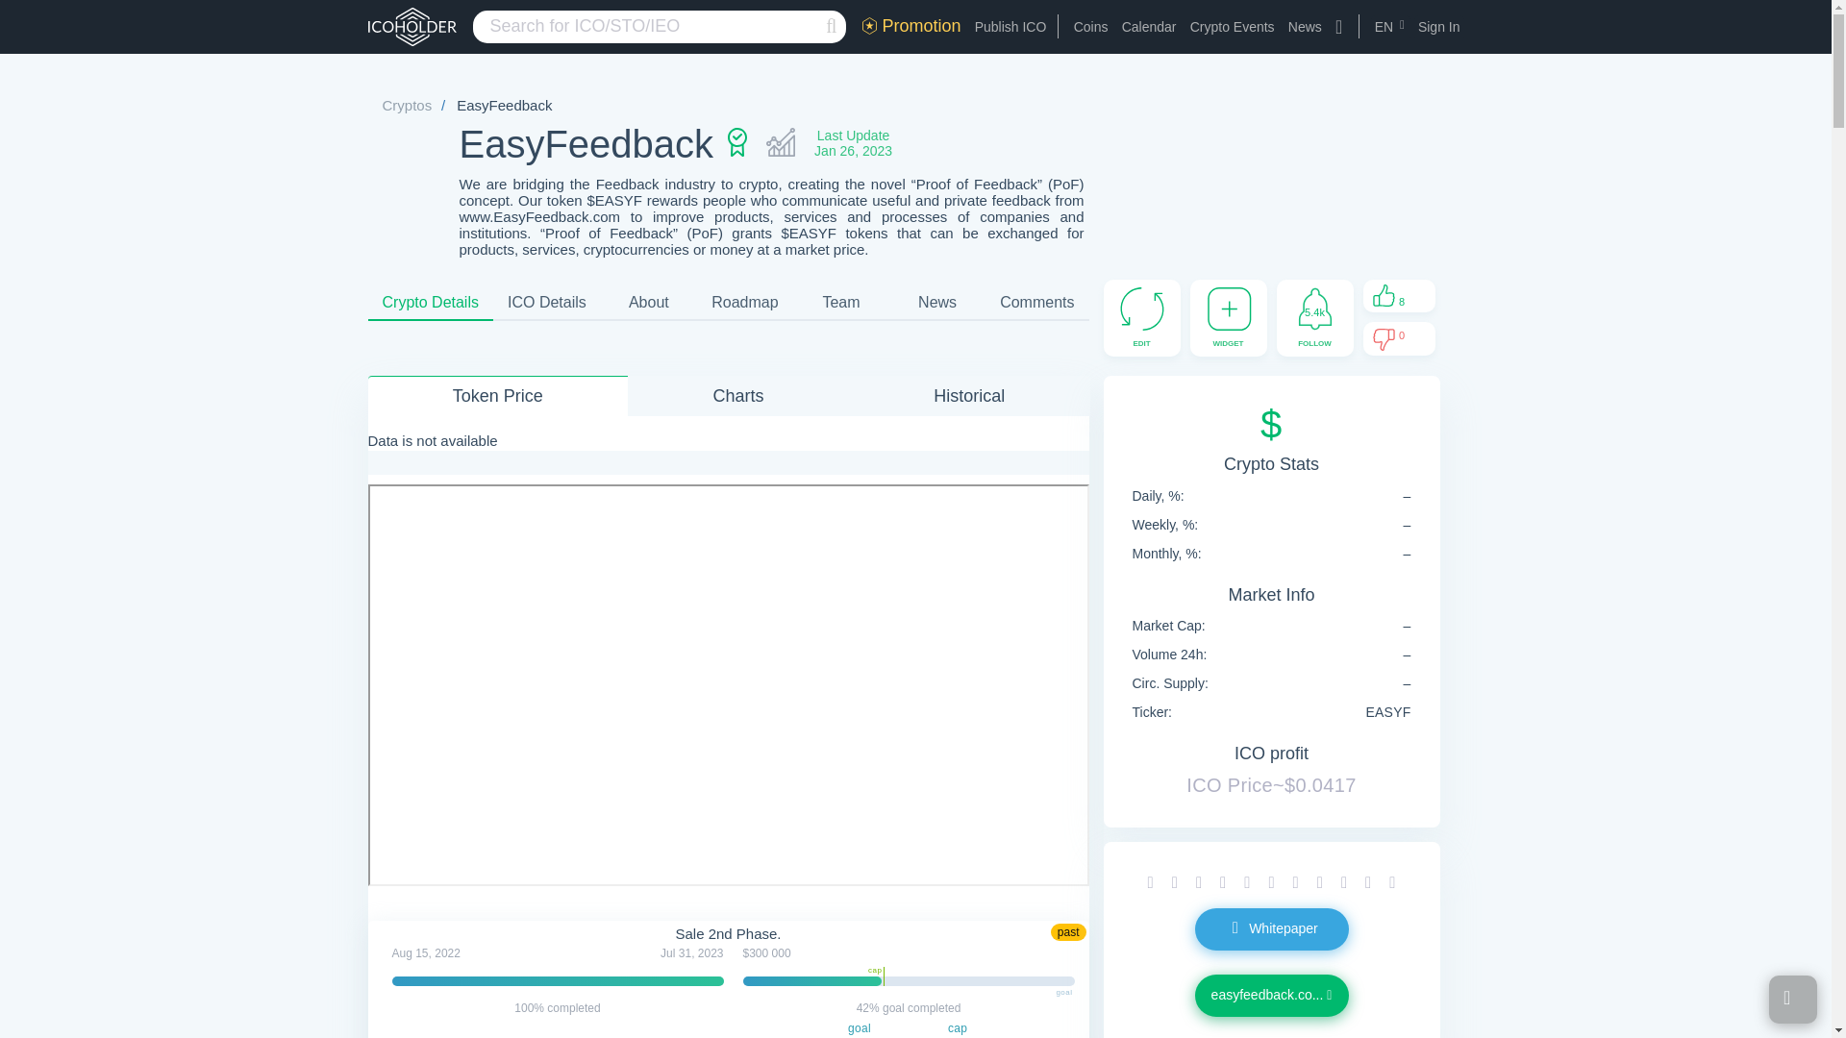  Describe the element at coordinates (1010, 27) in the screenshot. I see `Publish ICO` at that location.